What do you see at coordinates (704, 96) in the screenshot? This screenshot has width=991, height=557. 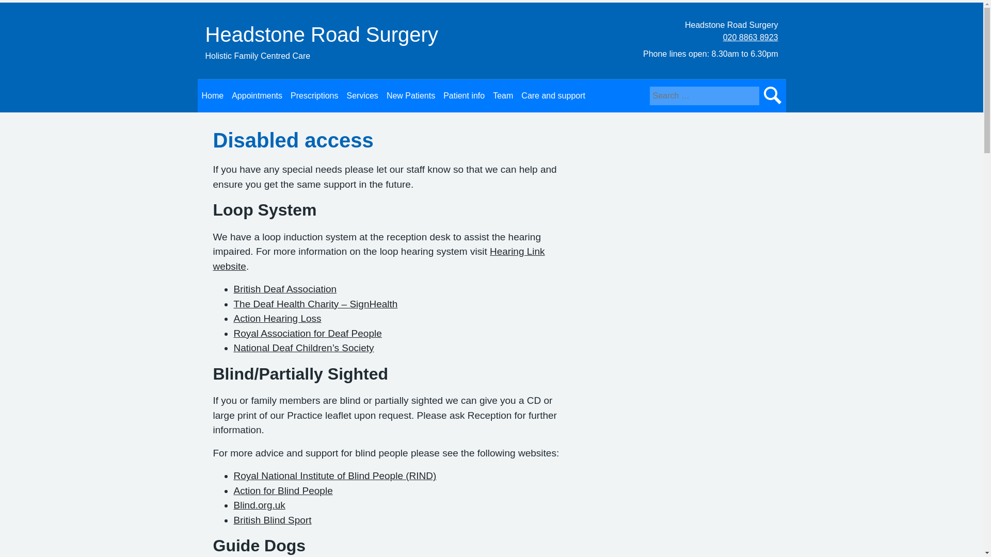 I see `Search for:` at bounding box center [704, 96].